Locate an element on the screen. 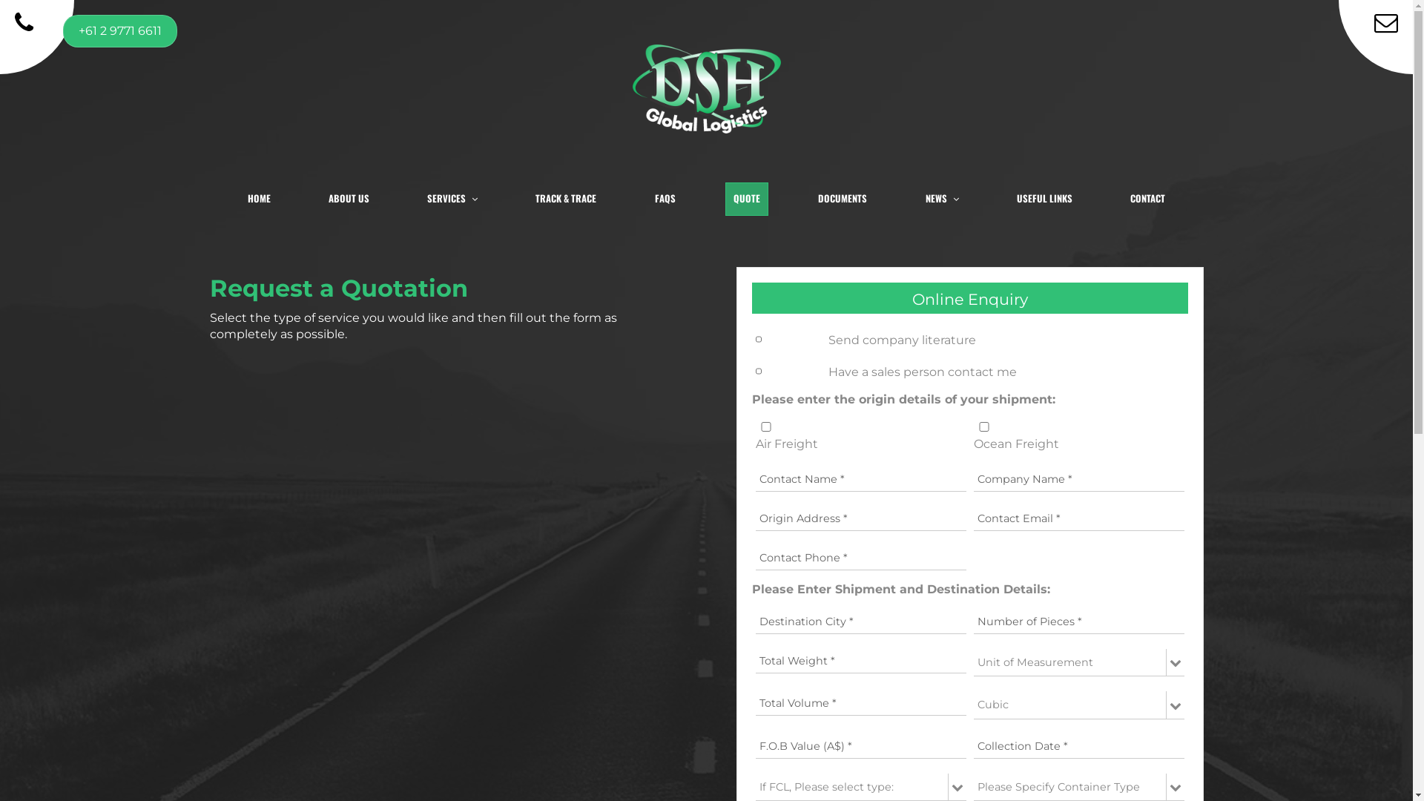 This screenshot has width=1424, height=801. USEFUL LINKS is located at coordinates (1044, 199).